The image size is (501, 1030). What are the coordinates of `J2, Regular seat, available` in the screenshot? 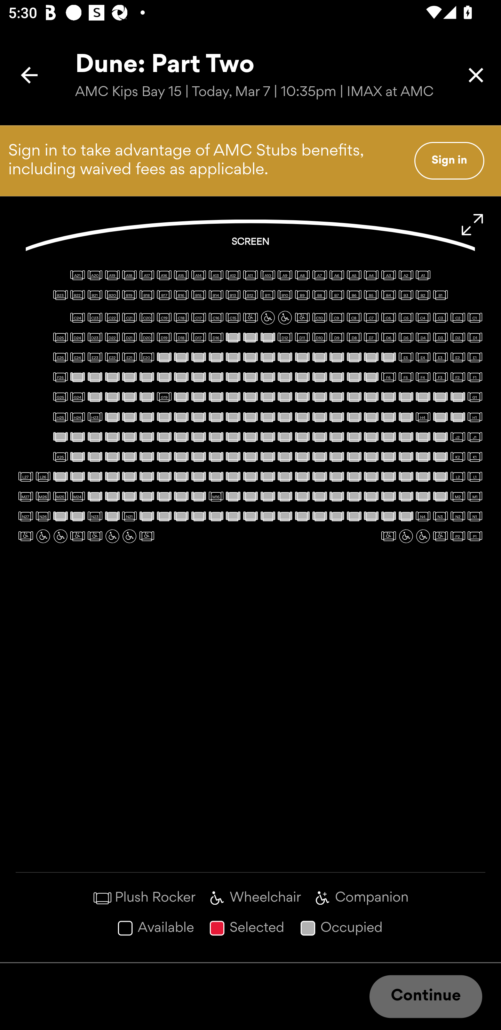 It's located at (458, 437).